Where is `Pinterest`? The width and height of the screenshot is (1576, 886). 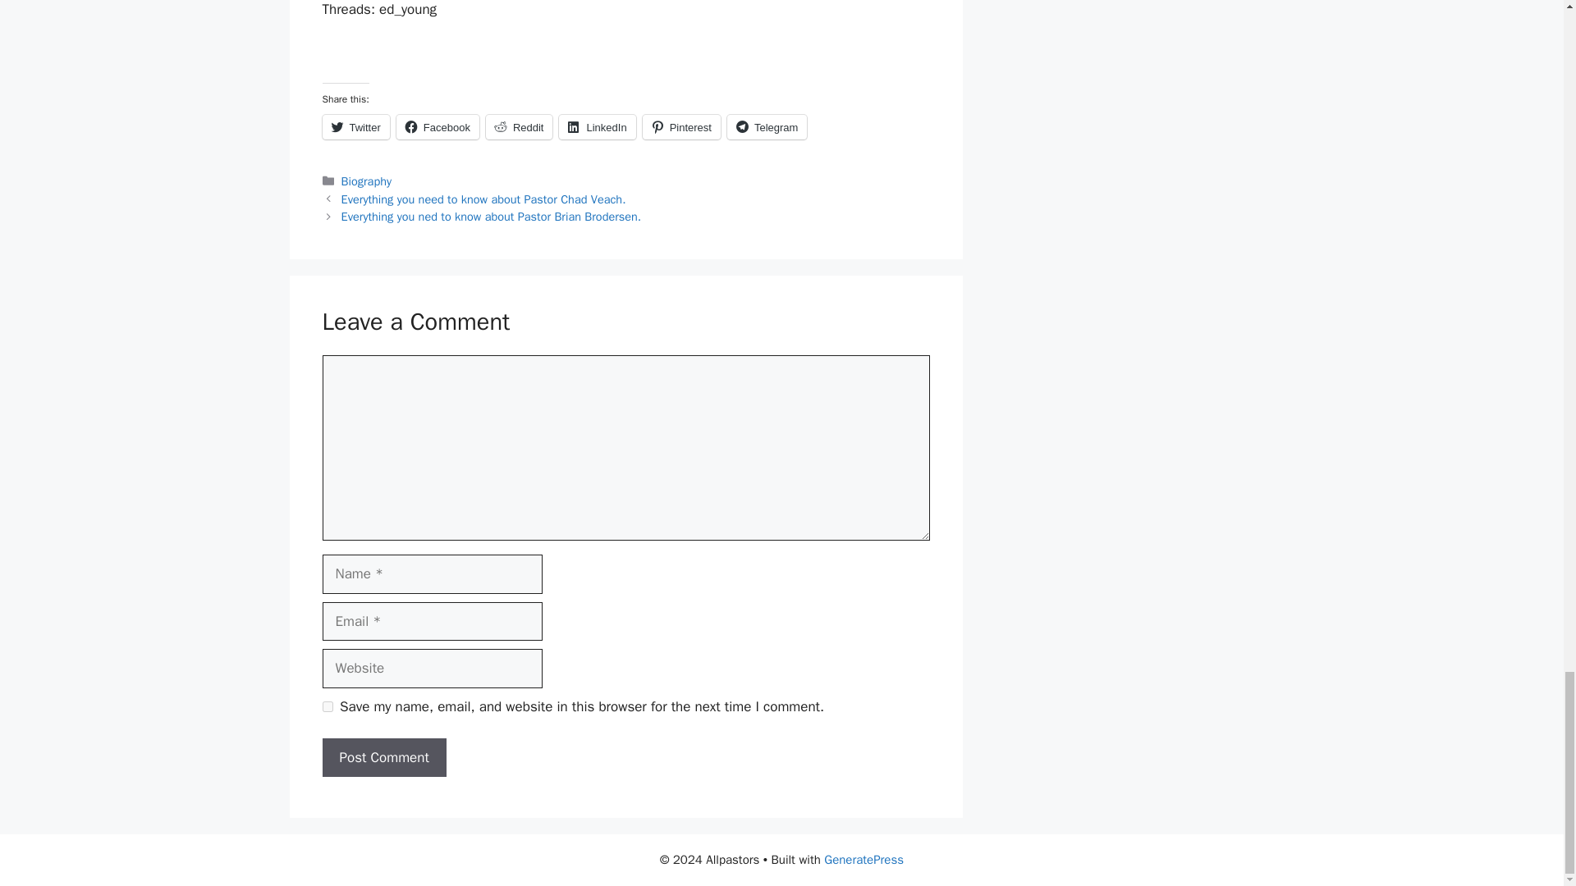
Pinterest is located at coordinates (681, 126).